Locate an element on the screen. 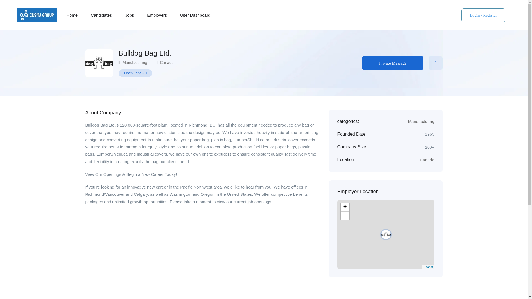 This screenshot has height=299, width=532. Employers is located at coordinates (157, 15).